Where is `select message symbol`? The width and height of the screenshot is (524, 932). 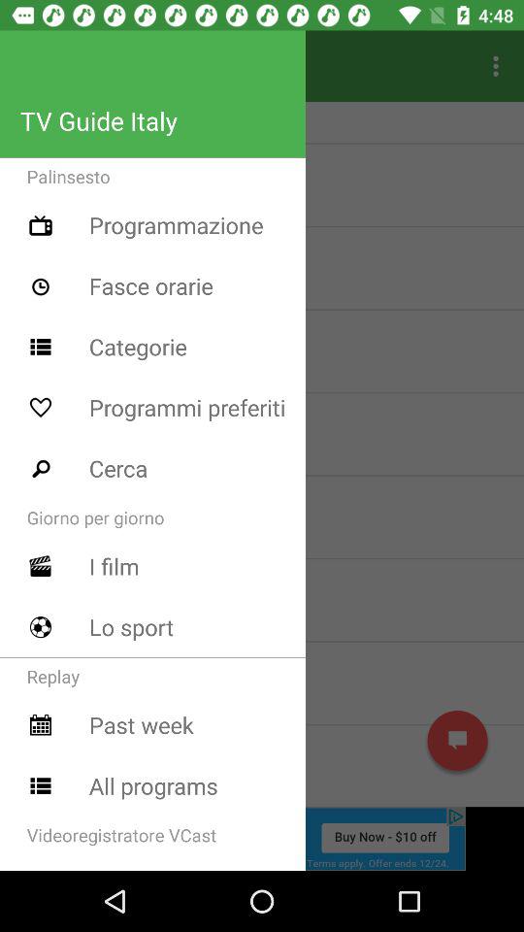 select message symbol is located at coordinates (458, 740).